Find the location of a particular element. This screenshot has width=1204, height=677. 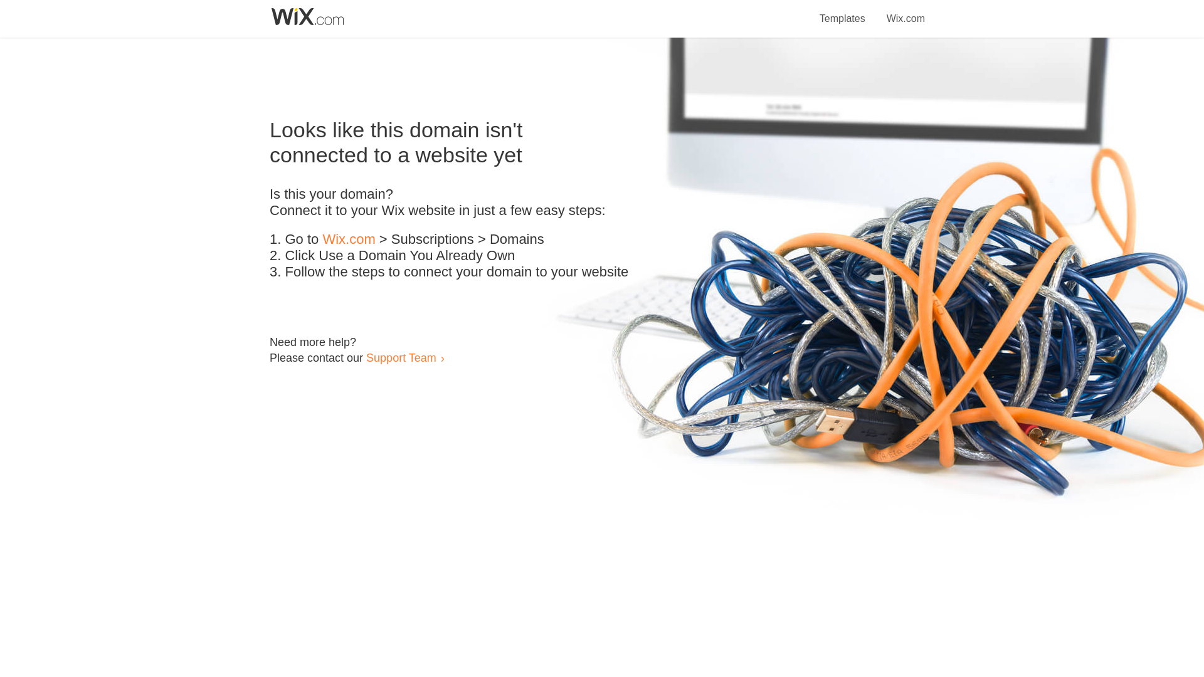

Wix.com is located at coordinates (349, 239).